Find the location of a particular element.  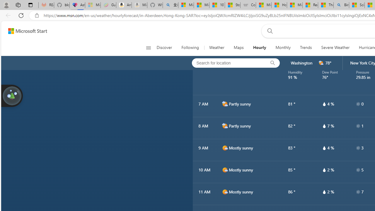

hourlyTable/uv is located at coordinates (358, 192).